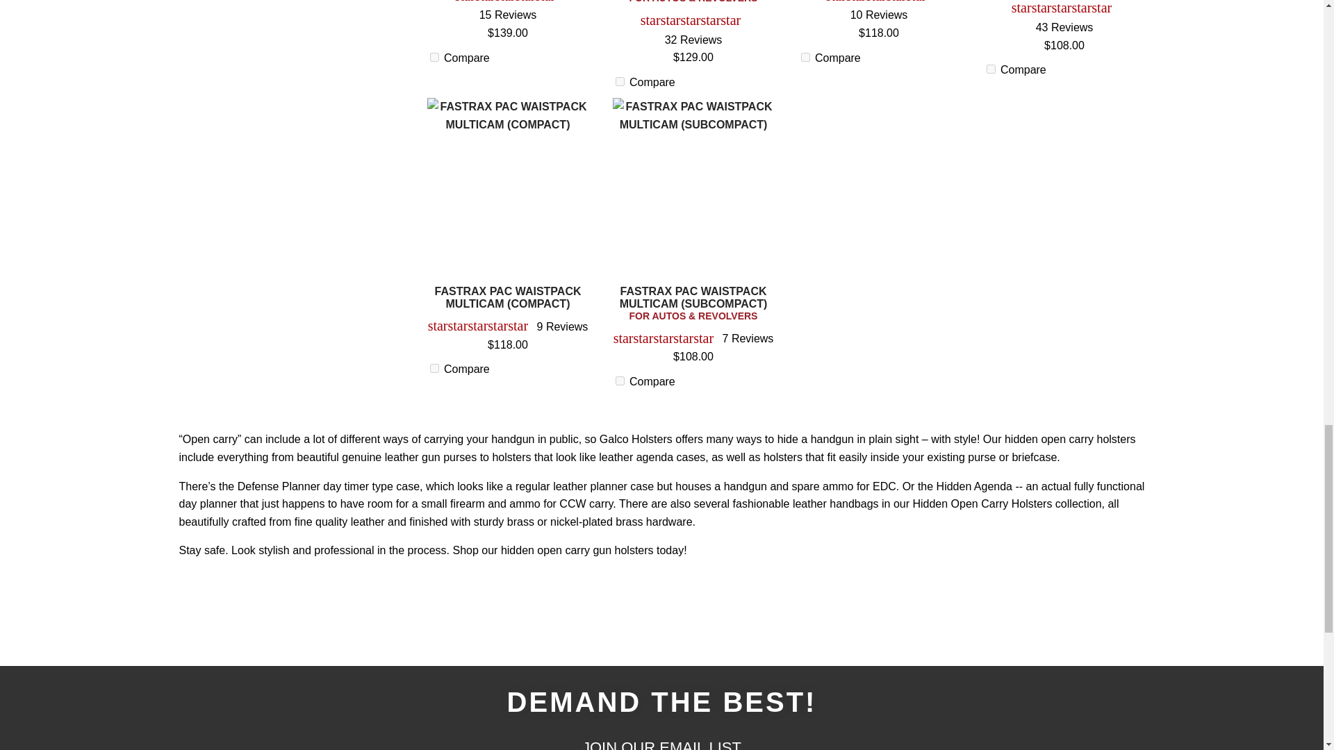 Image resolution: width=1334 pixels, height=750 pixels. Describe the element at coordinates (805, 57) in the screenshot. I see `1520` at that location.